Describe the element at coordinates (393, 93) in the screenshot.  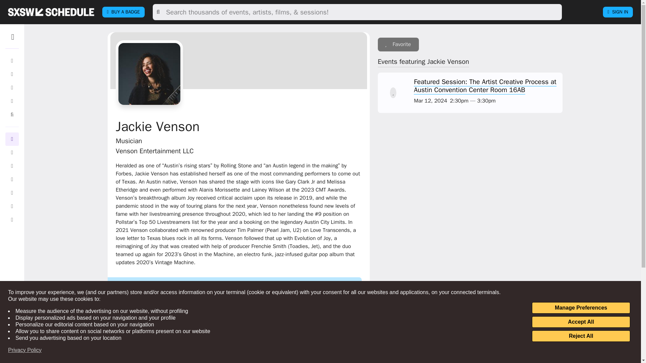
I see `Sign In to add to your favorites.` at that location.